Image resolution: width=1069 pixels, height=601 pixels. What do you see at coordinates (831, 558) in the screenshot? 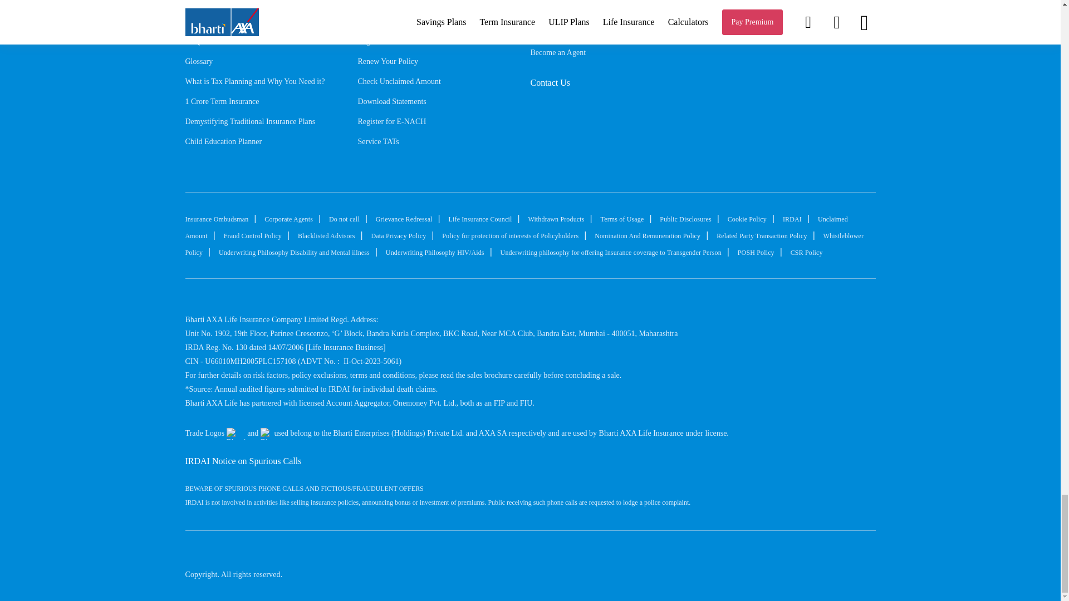
I see `Bharti AXA Life Insurance Logo` at bounding box center [831, 558].